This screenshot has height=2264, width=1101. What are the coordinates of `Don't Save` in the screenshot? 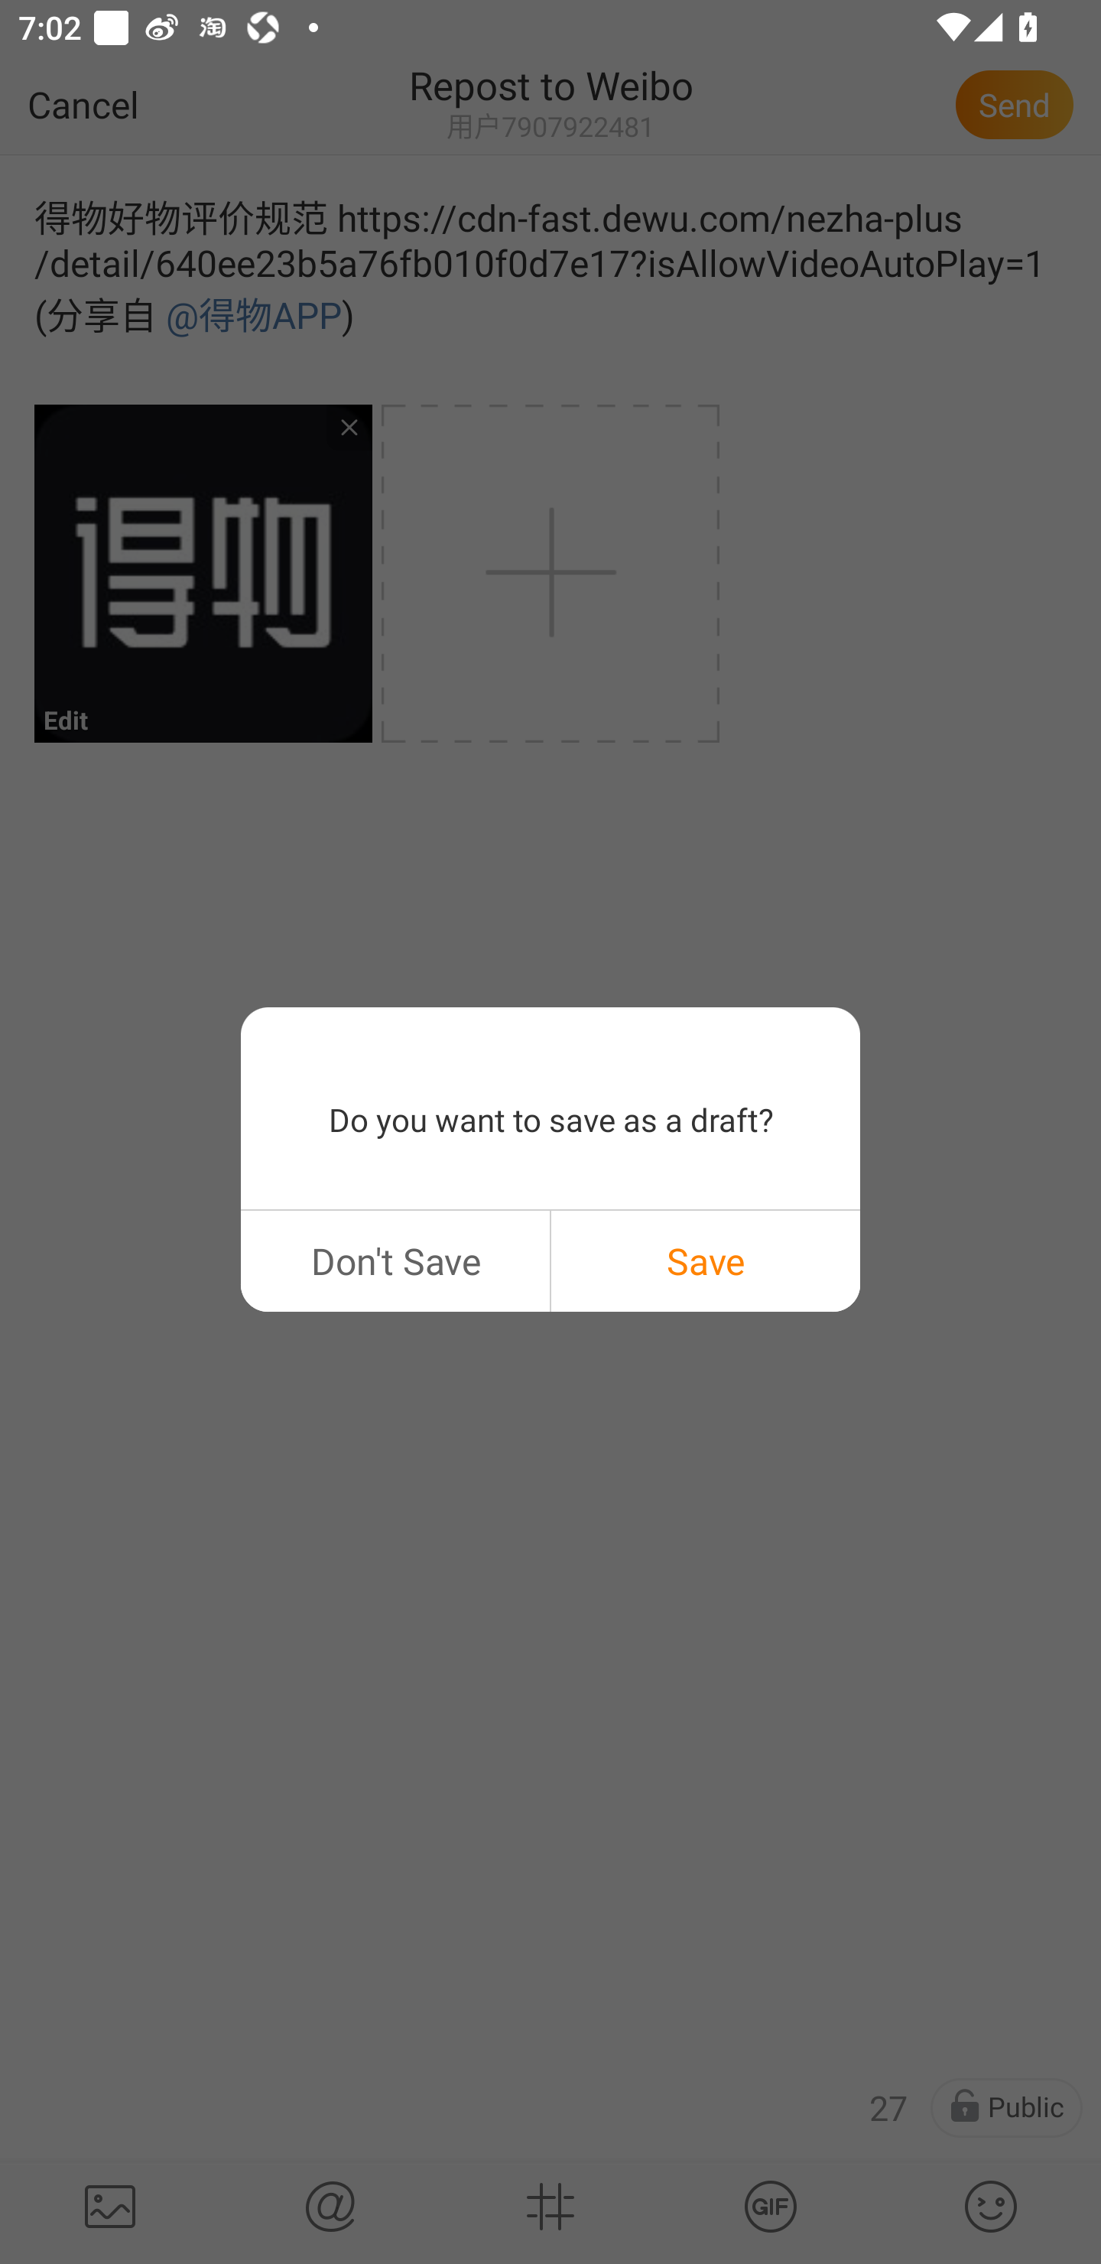 It's located at (395, 1260).